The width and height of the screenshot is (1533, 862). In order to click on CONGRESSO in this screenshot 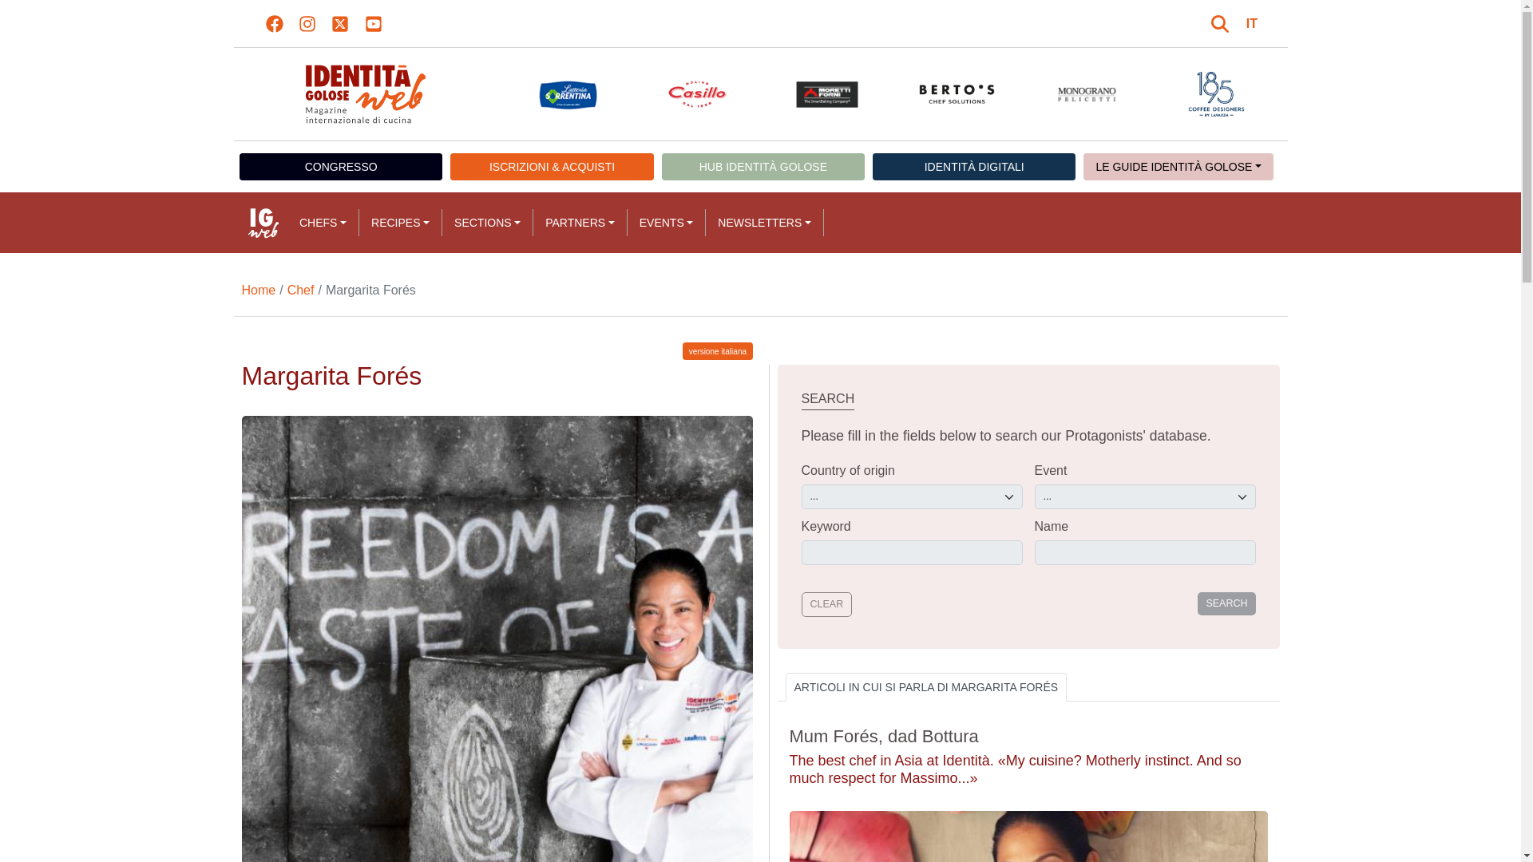, I will do `click(340, 166)`.